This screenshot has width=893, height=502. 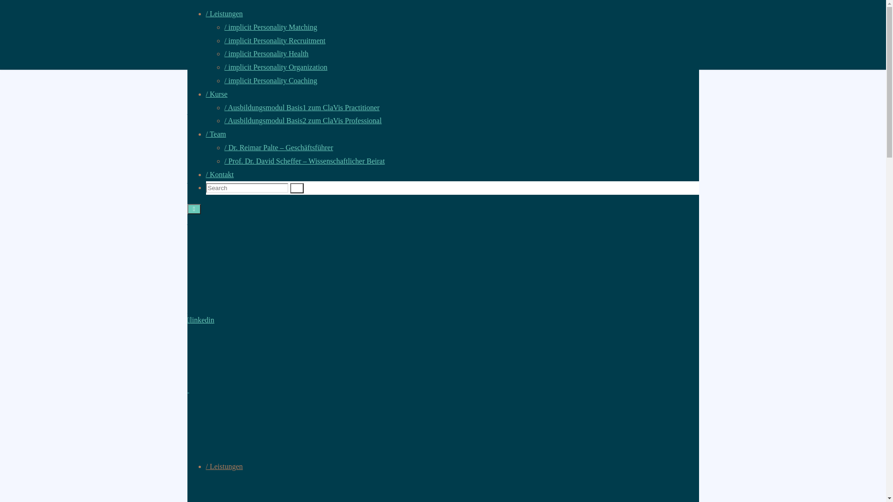 I want to click on / Team, so click(x=216, y=134).